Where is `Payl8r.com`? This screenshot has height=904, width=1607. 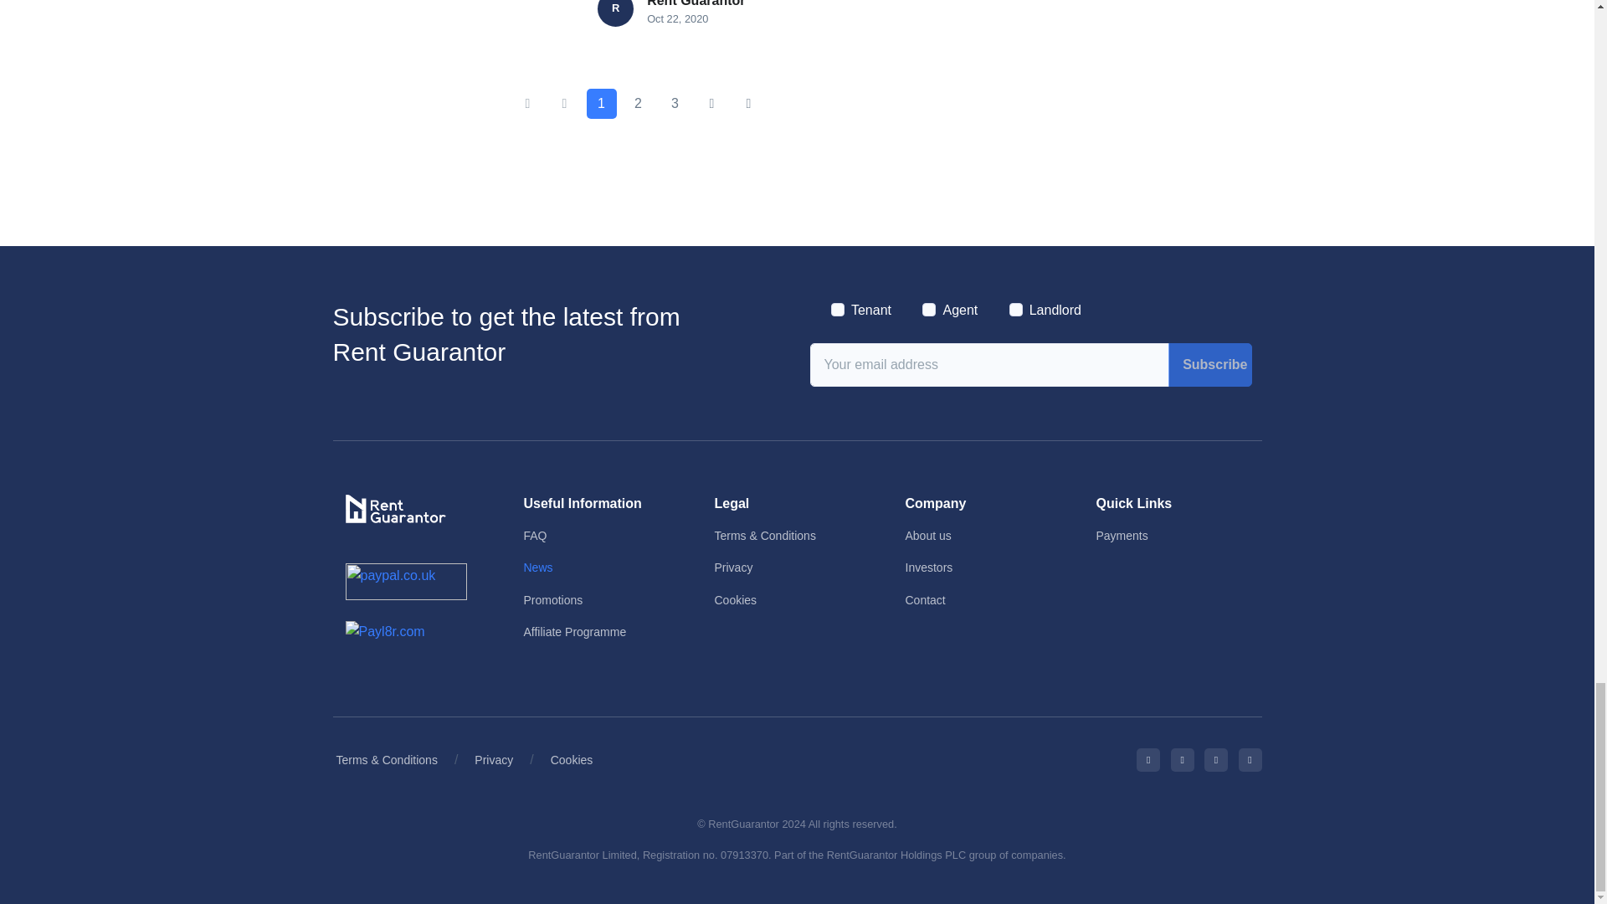
Payl8r.com is located at coordinates (384, 631).